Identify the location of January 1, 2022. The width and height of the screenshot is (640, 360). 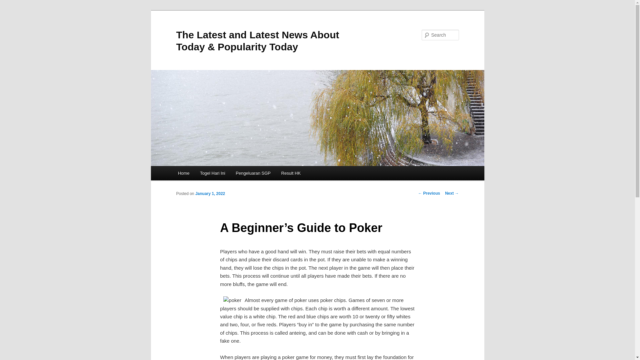
(210, 193).